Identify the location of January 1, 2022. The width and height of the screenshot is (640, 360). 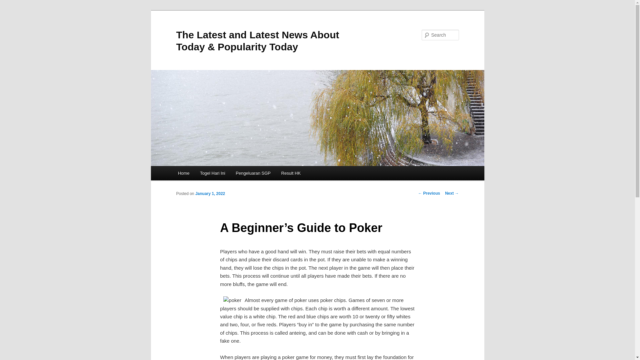
(210, 193).